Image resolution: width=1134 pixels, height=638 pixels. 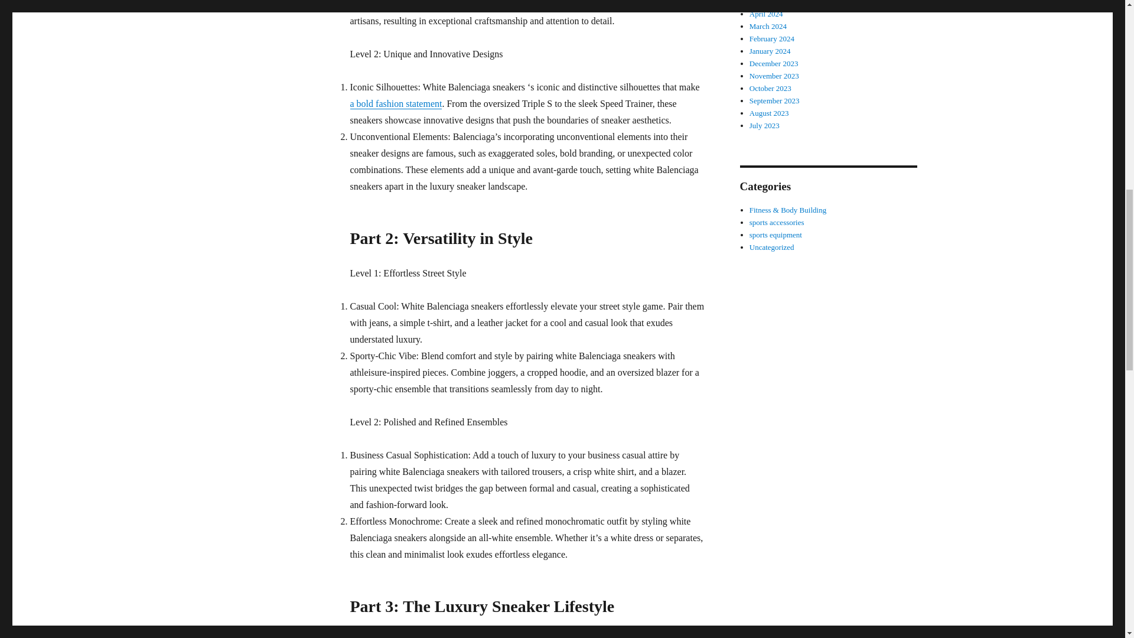 I want to click on February 2024, so click(x=772, y=39).